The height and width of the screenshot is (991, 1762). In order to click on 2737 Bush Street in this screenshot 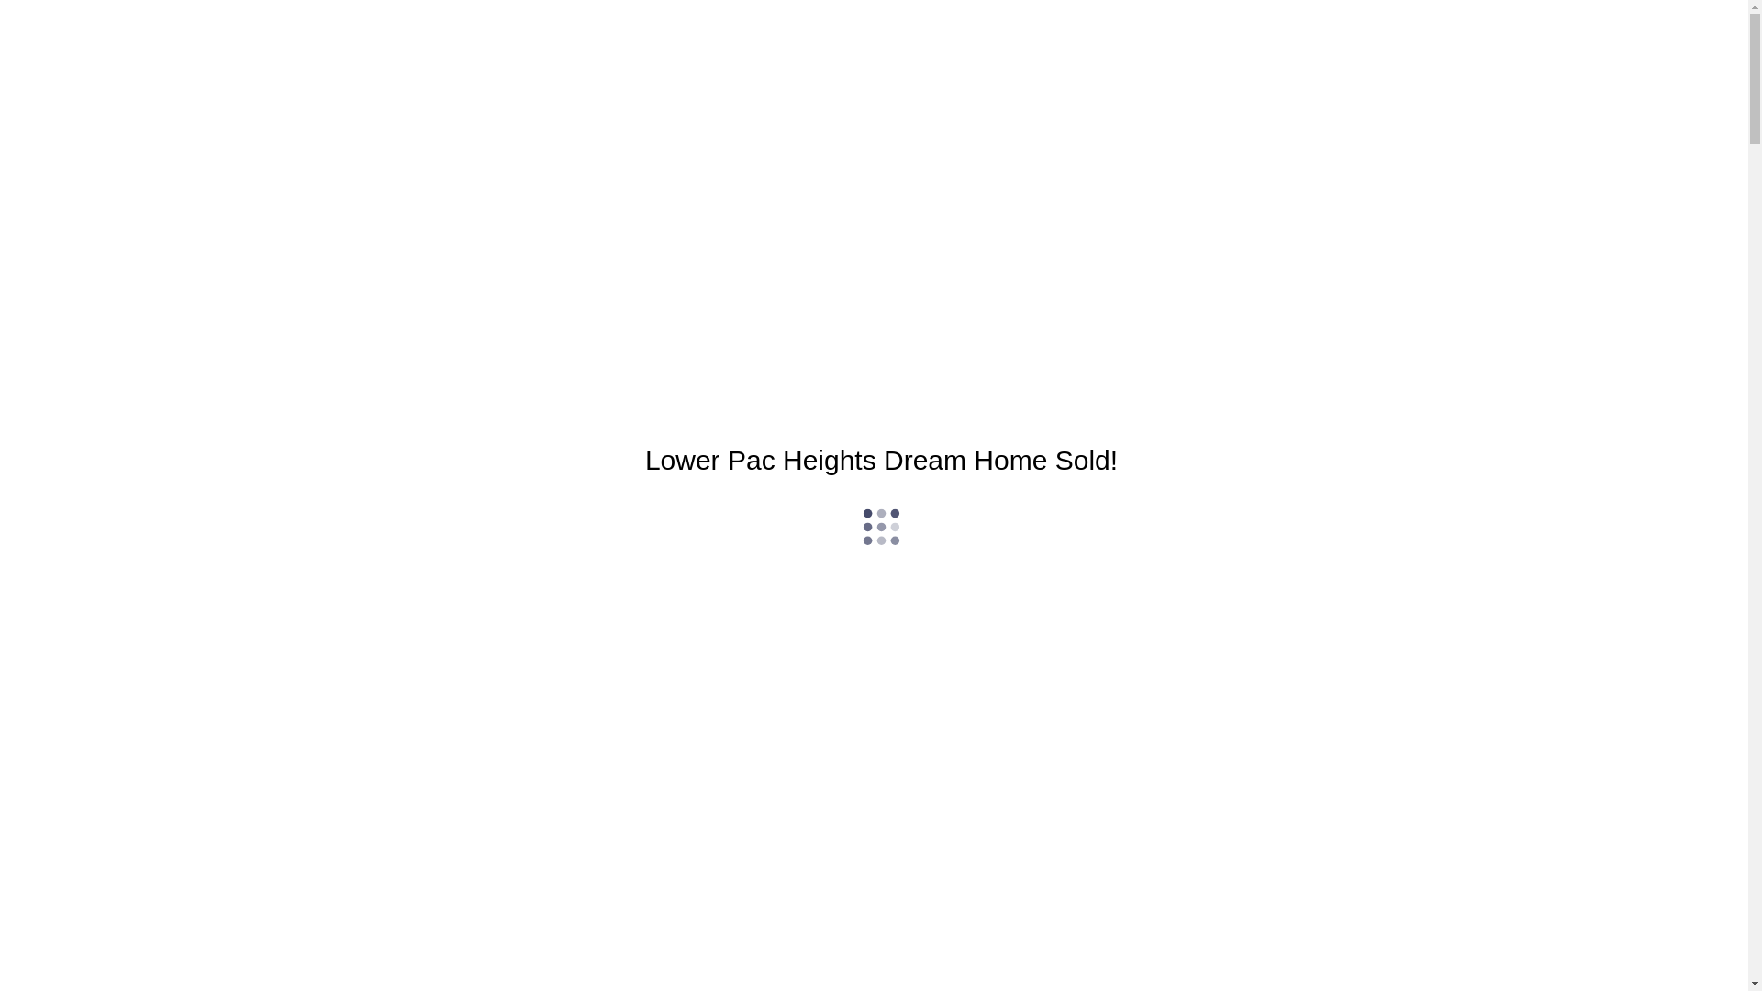, I will do `click(222, 46)`.